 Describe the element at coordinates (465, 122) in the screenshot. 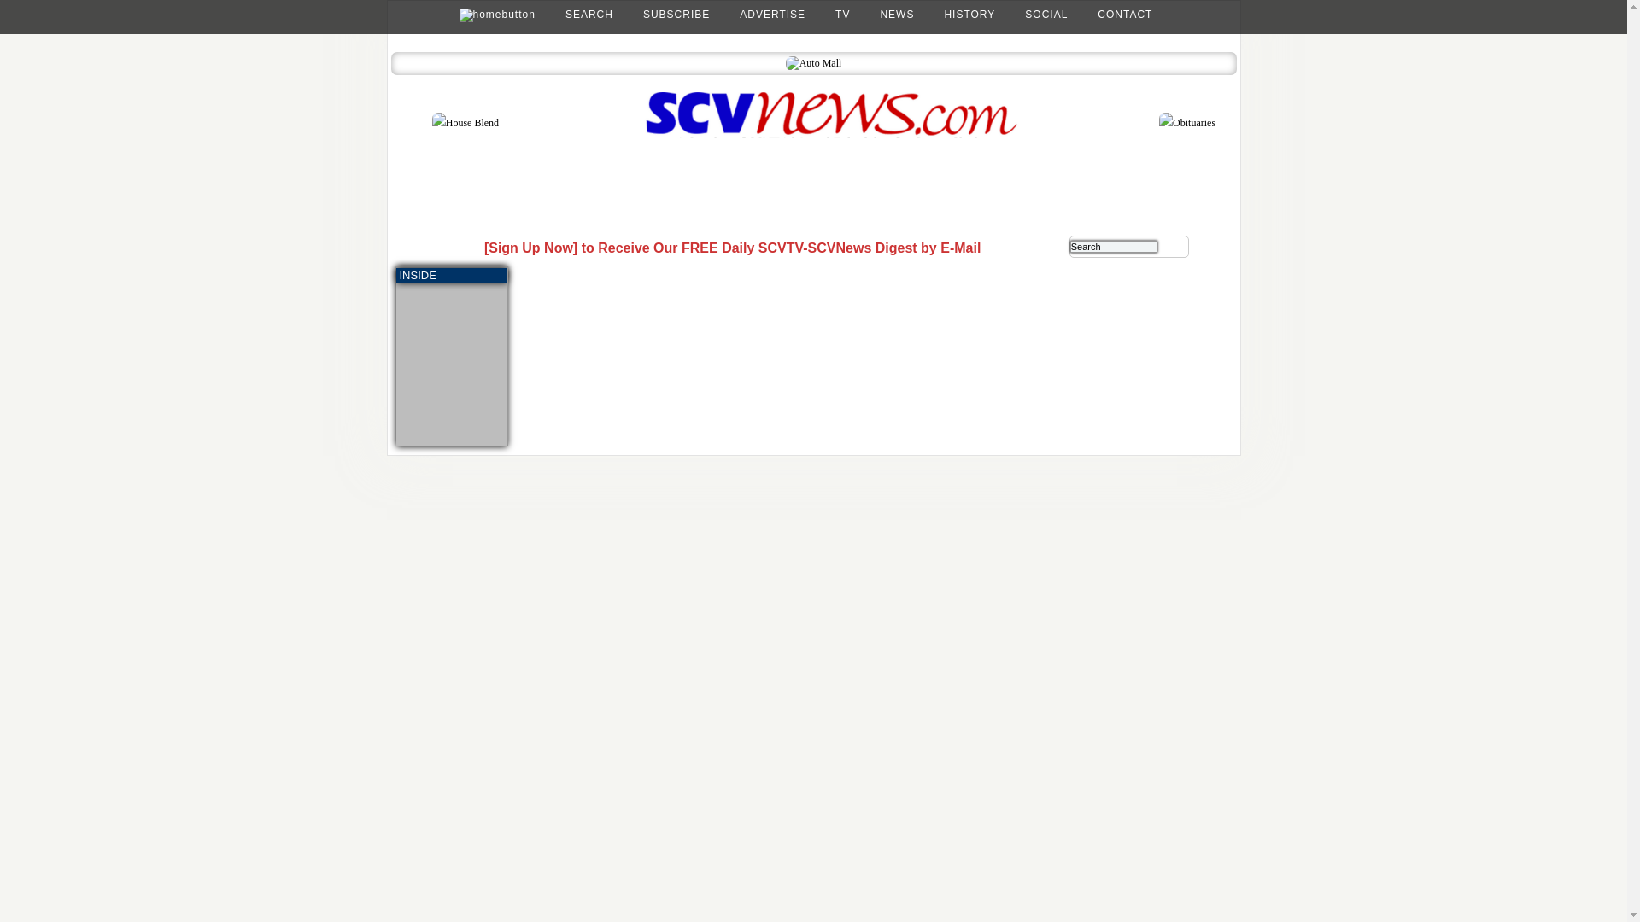

I see `House Blend` at that location.